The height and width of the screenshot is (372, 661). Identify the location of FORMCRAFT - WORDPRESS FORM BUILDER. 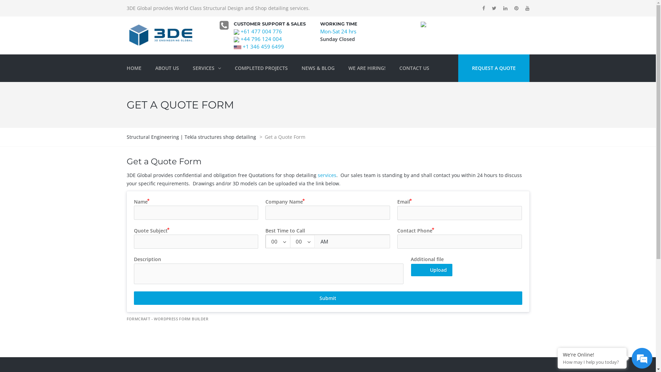
(168, 319).